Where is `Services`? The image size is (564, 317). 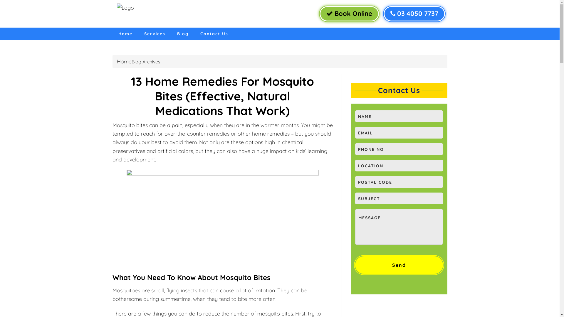 Services is located at coordinates (155, 34).